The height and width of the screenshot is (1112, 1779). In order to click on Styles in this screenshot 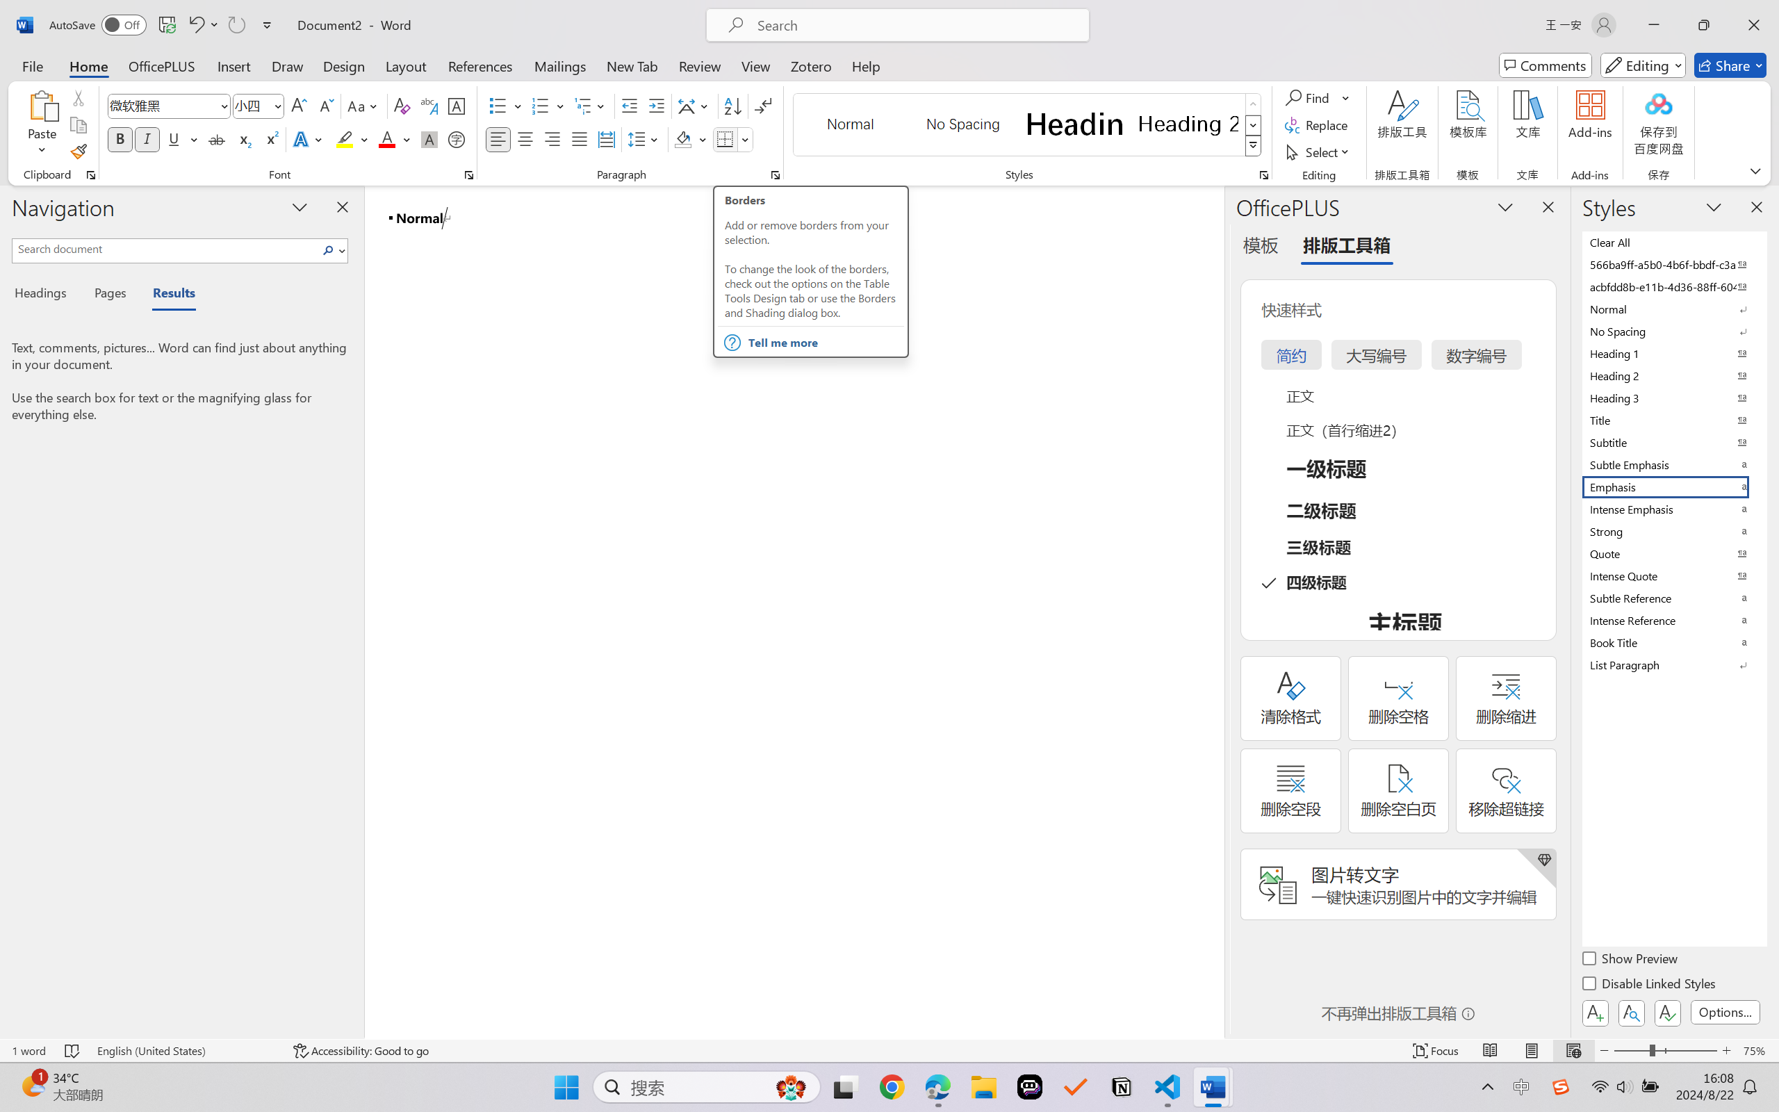, I will do `click(1254, 146)`.